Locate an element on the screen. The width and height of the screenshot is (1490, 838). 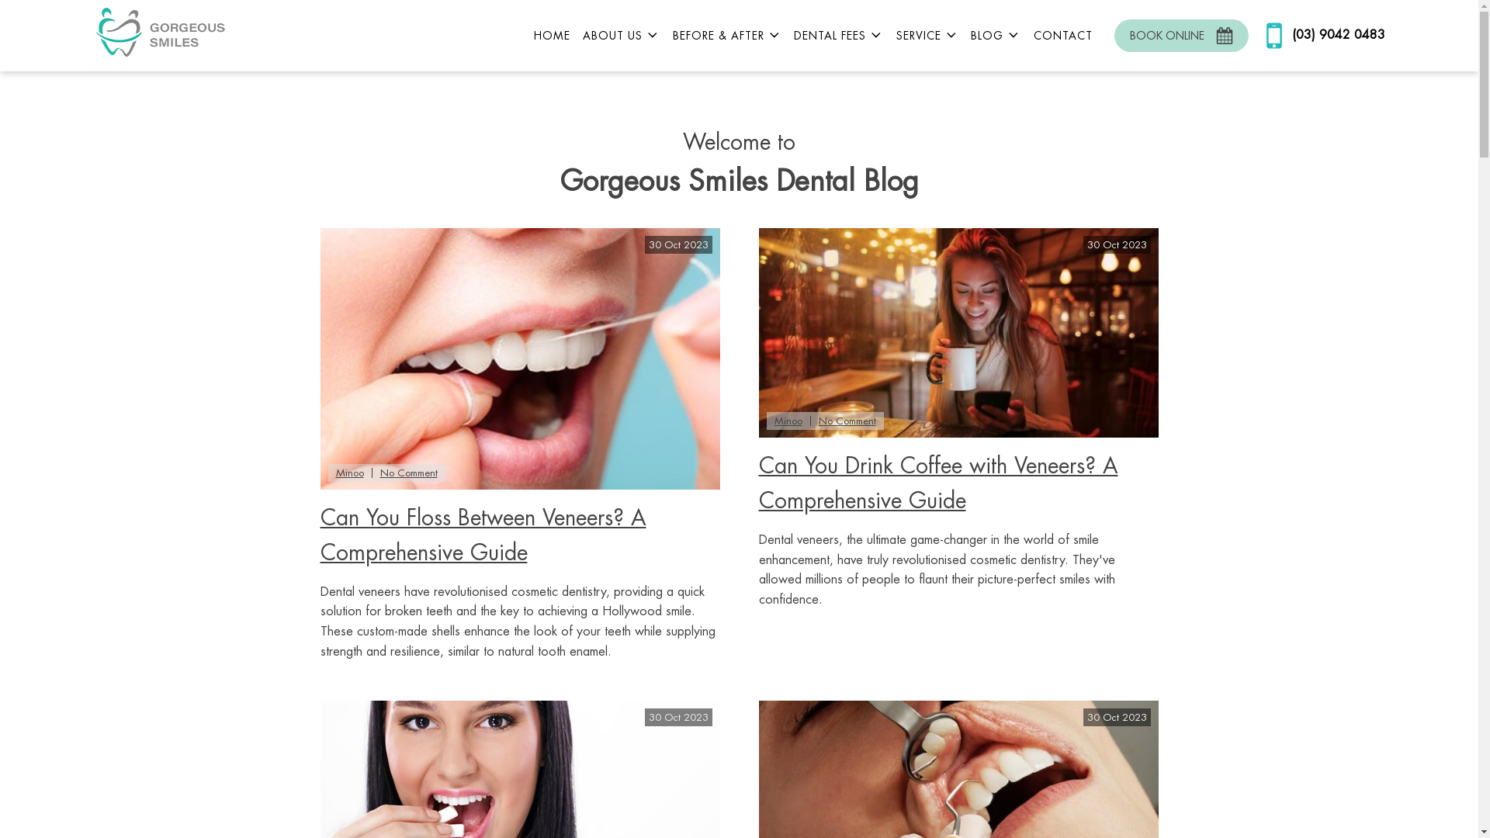
BEFORE & AFTER is located at coordinates (728, 36).